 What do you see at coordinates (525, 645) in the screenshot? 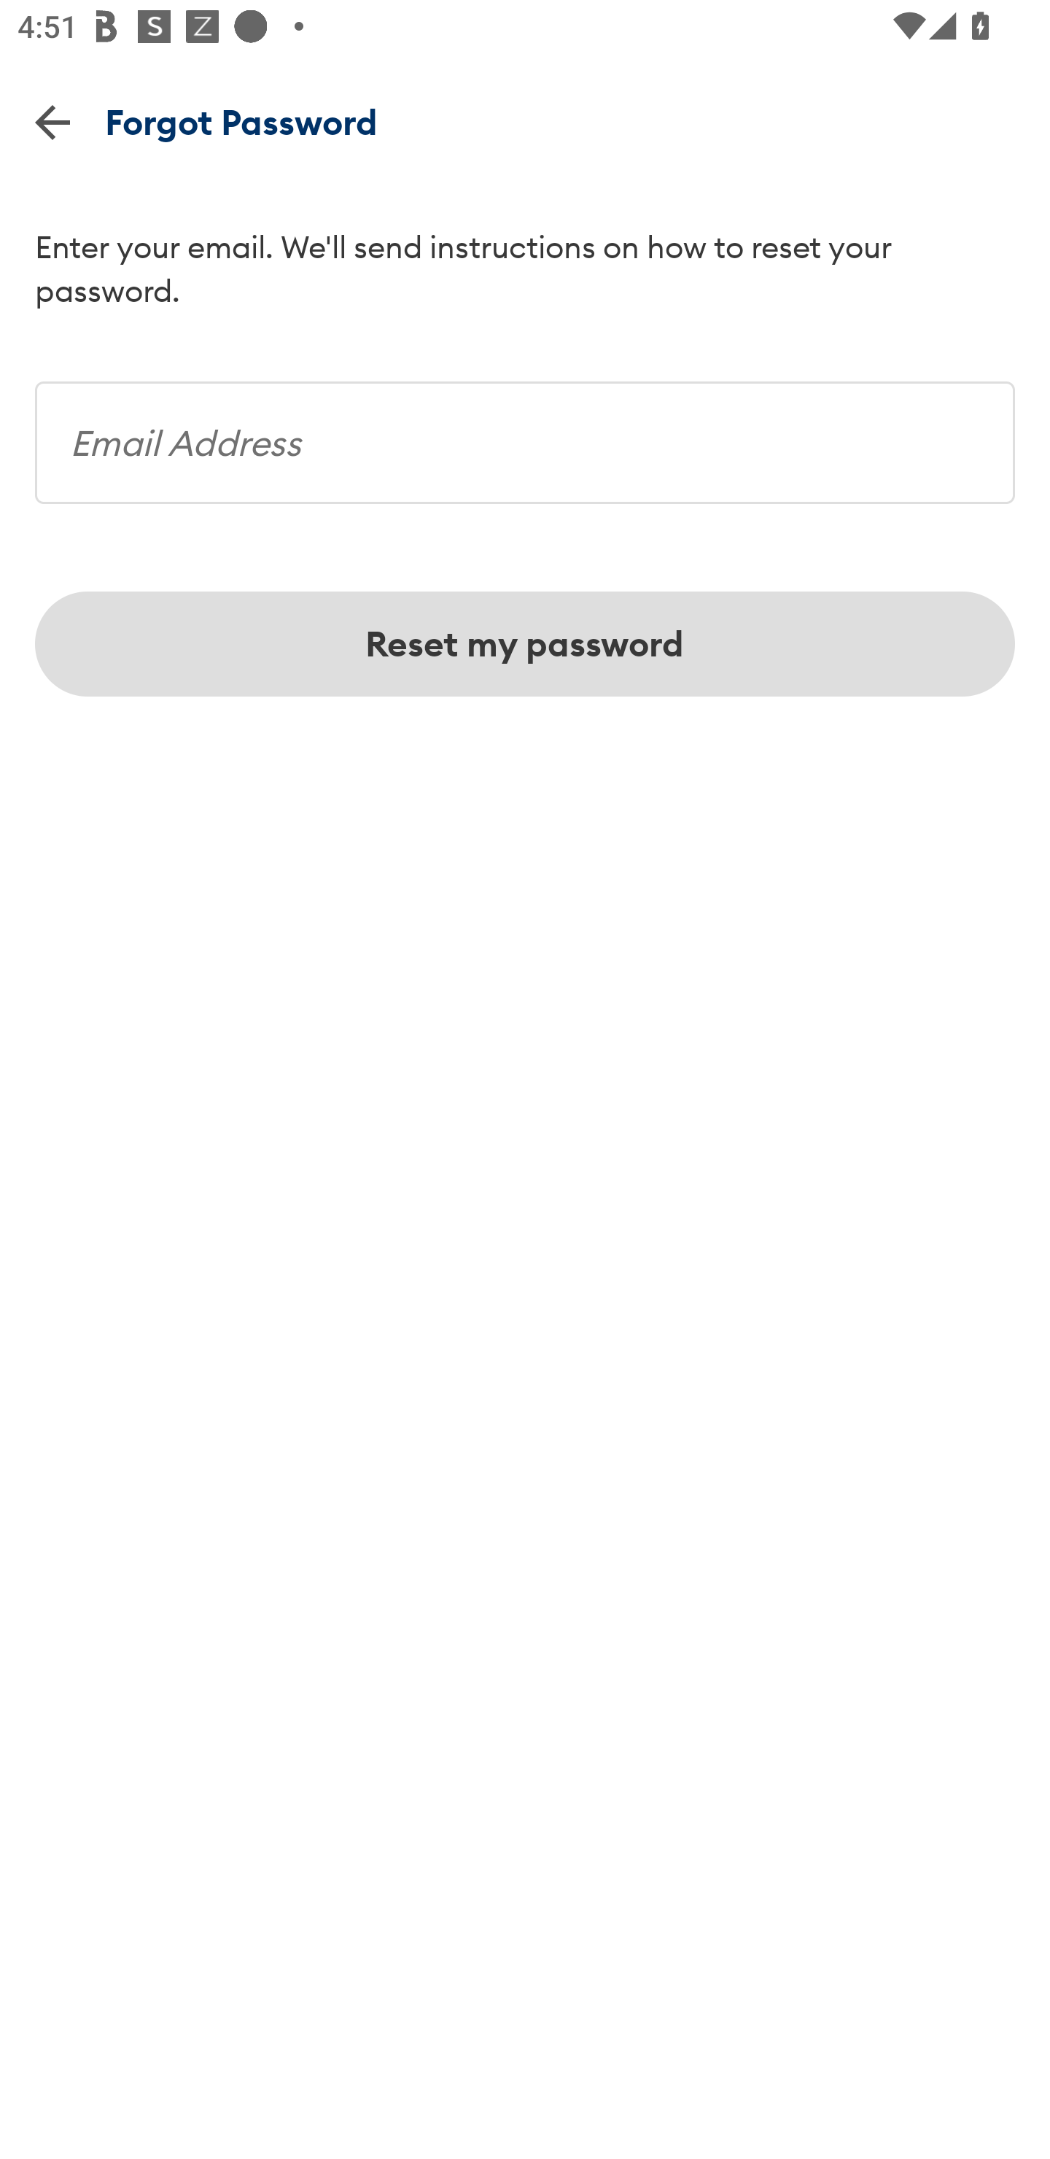
I see `Reset my password` at bounding box center [525, 645].